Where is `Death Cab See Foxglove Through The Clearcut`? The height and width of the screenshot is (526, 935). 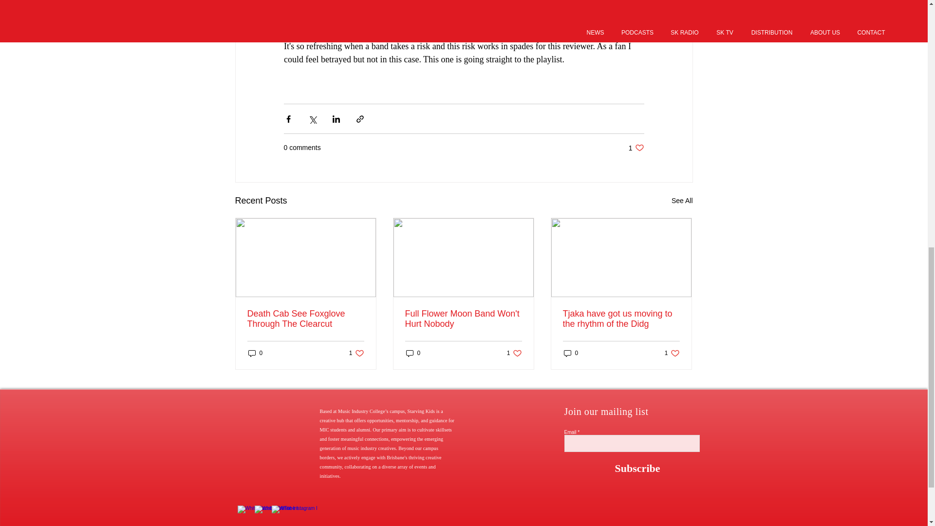 Death Cab See Foxglove Through The Clearcut is located at coordinates (306, 319).